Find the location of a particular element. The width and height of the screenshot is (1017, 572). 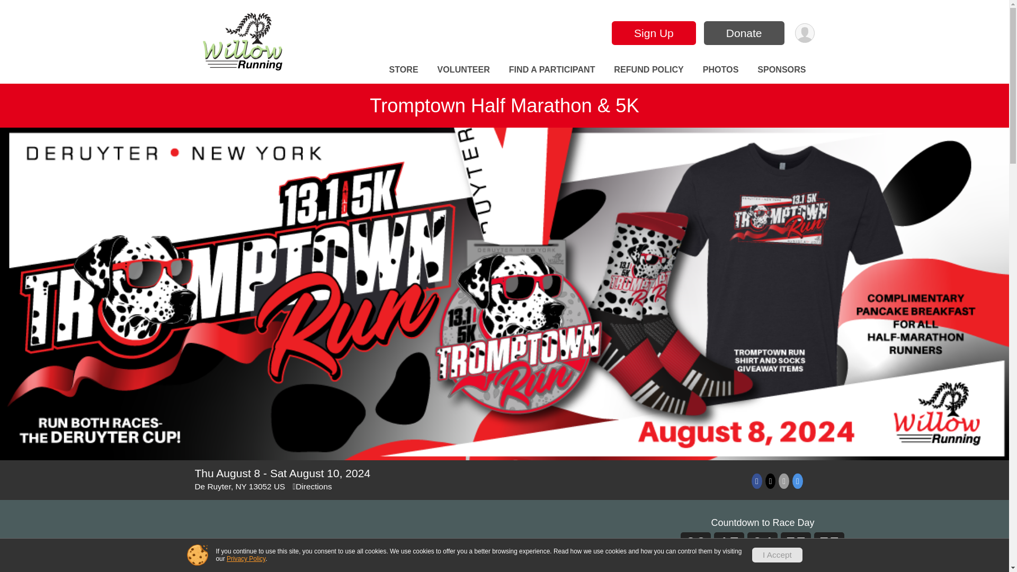

Directions is located at coordinates (313, 486).